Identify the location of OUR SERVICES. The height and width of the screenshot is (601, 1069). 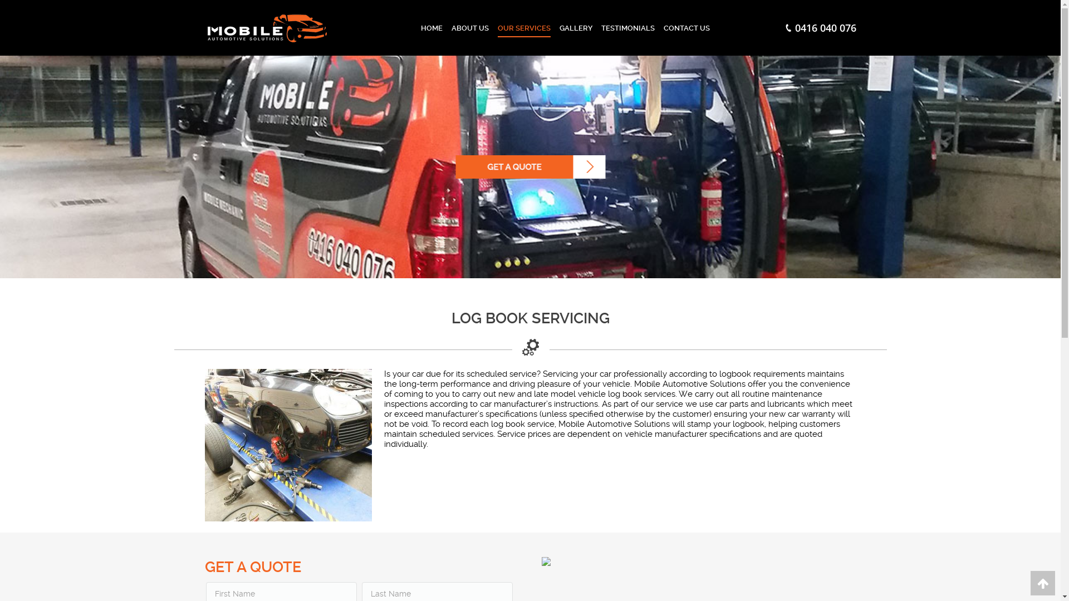
(524, 28).